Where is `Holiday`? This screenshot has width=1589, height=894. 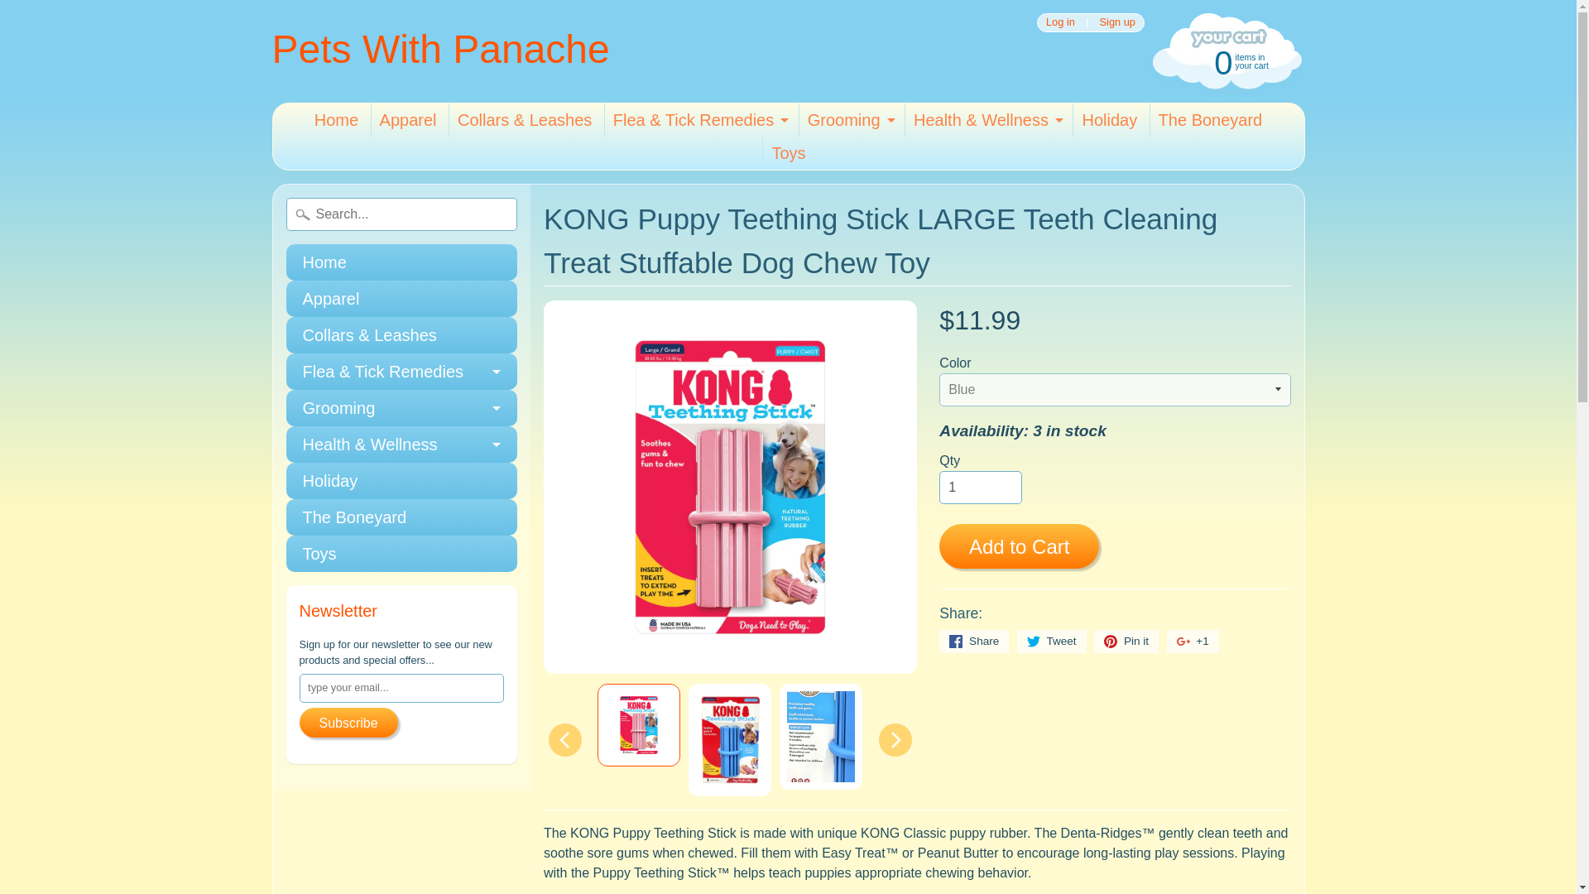 Holiday is located at coordinates (1126, 642).